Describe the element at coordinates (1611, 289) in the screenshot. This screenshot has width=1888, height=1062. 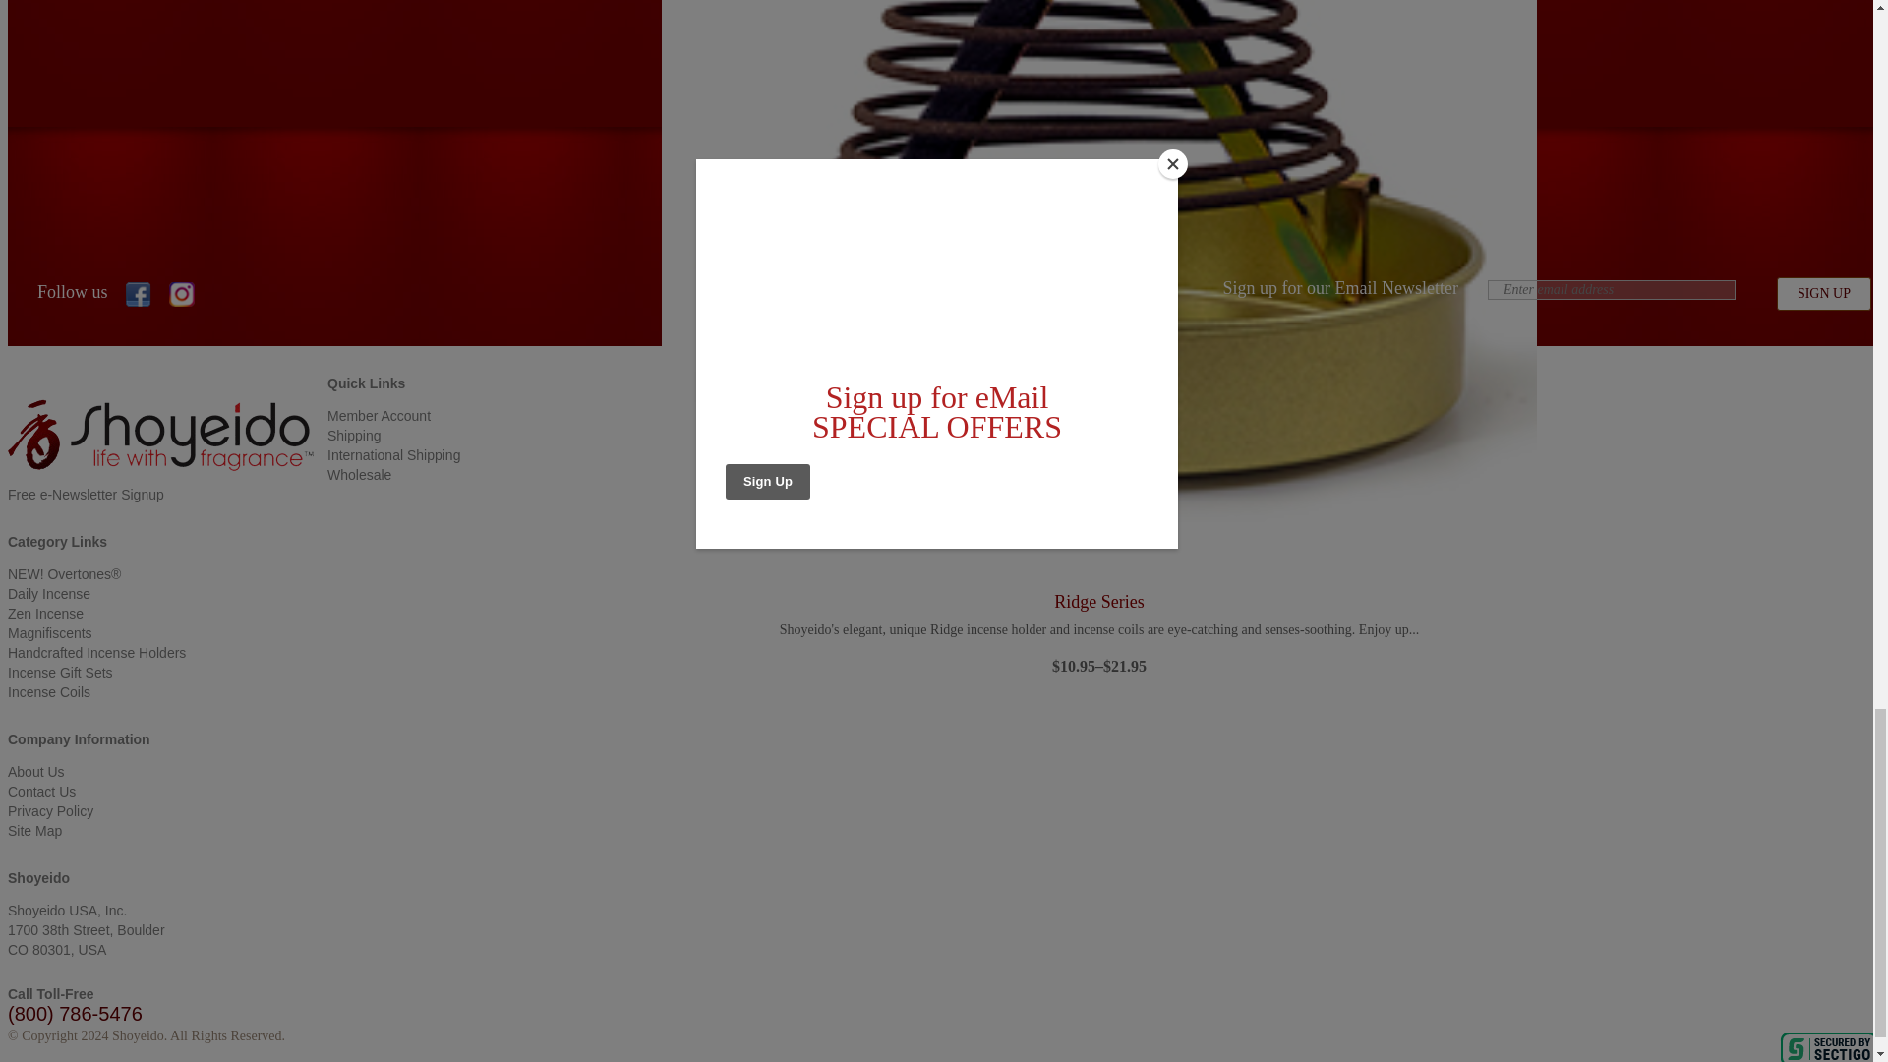
I see `Enter email address` at that location.